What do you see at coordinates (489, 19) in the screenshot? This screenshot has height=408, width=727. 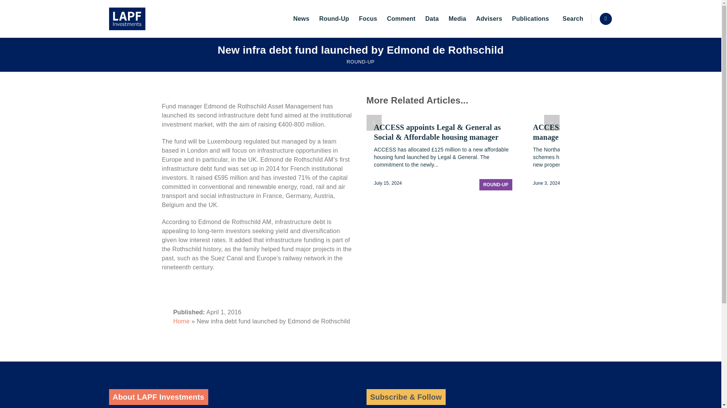 I see `Advisers` at bounding box center [489, 19].